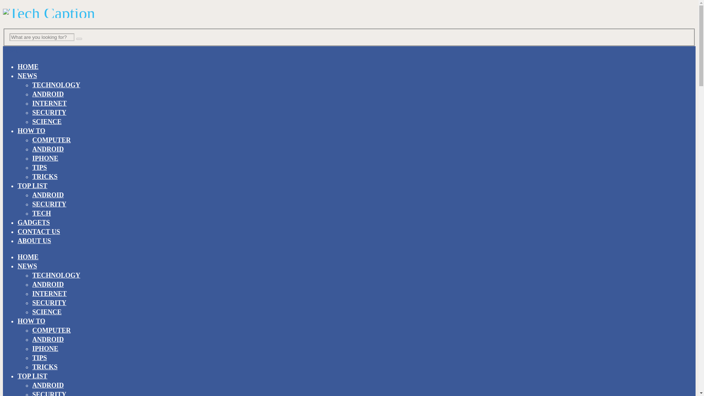  Describe the element at coordinates (47, 312) in the screenshot. I see `SCIENCE` at that location.